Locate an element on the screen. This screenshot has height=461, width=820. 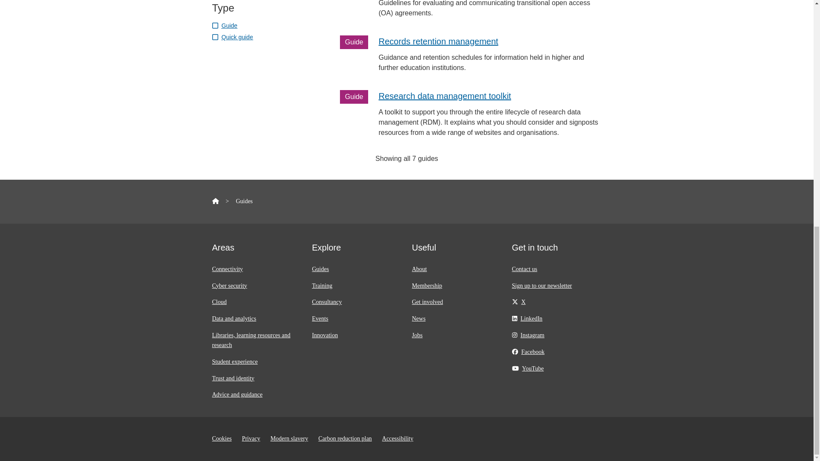
Data and analytics is located at coordinates (234, 318).